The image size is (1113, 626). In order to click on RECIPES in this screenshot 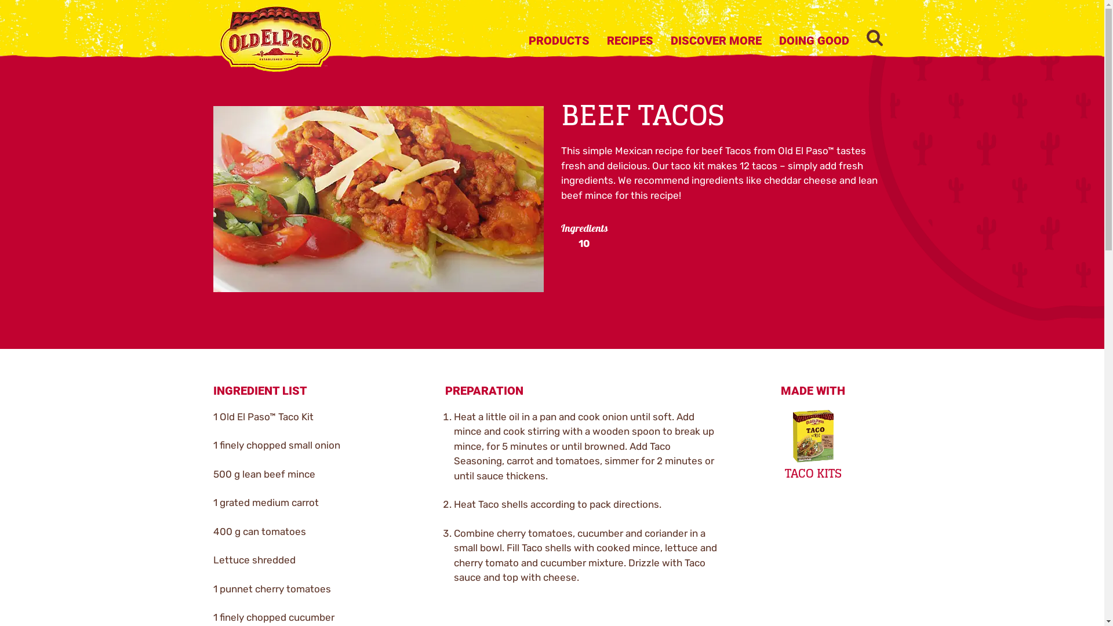, I will do `click(630, 42)`.